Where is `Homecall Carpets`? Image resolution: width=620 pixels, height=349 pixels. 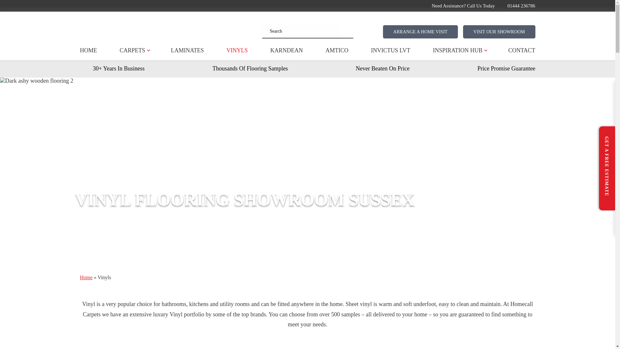
Homecall Carpets is located at coordinates (171, 27).